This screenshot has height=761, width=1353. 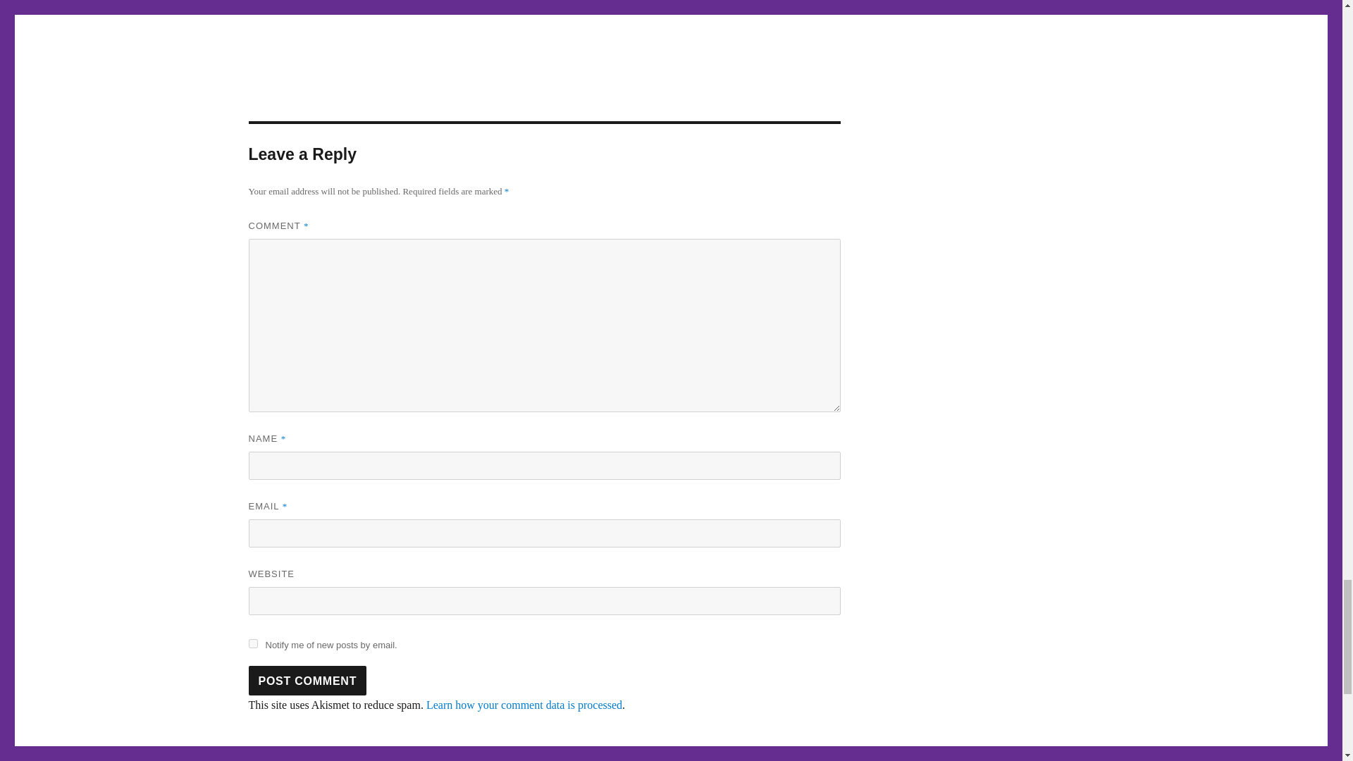 What do you see at coordinates (517, 3) in the screenshot?
I see `Facebook` at bounding box center [517, 3].